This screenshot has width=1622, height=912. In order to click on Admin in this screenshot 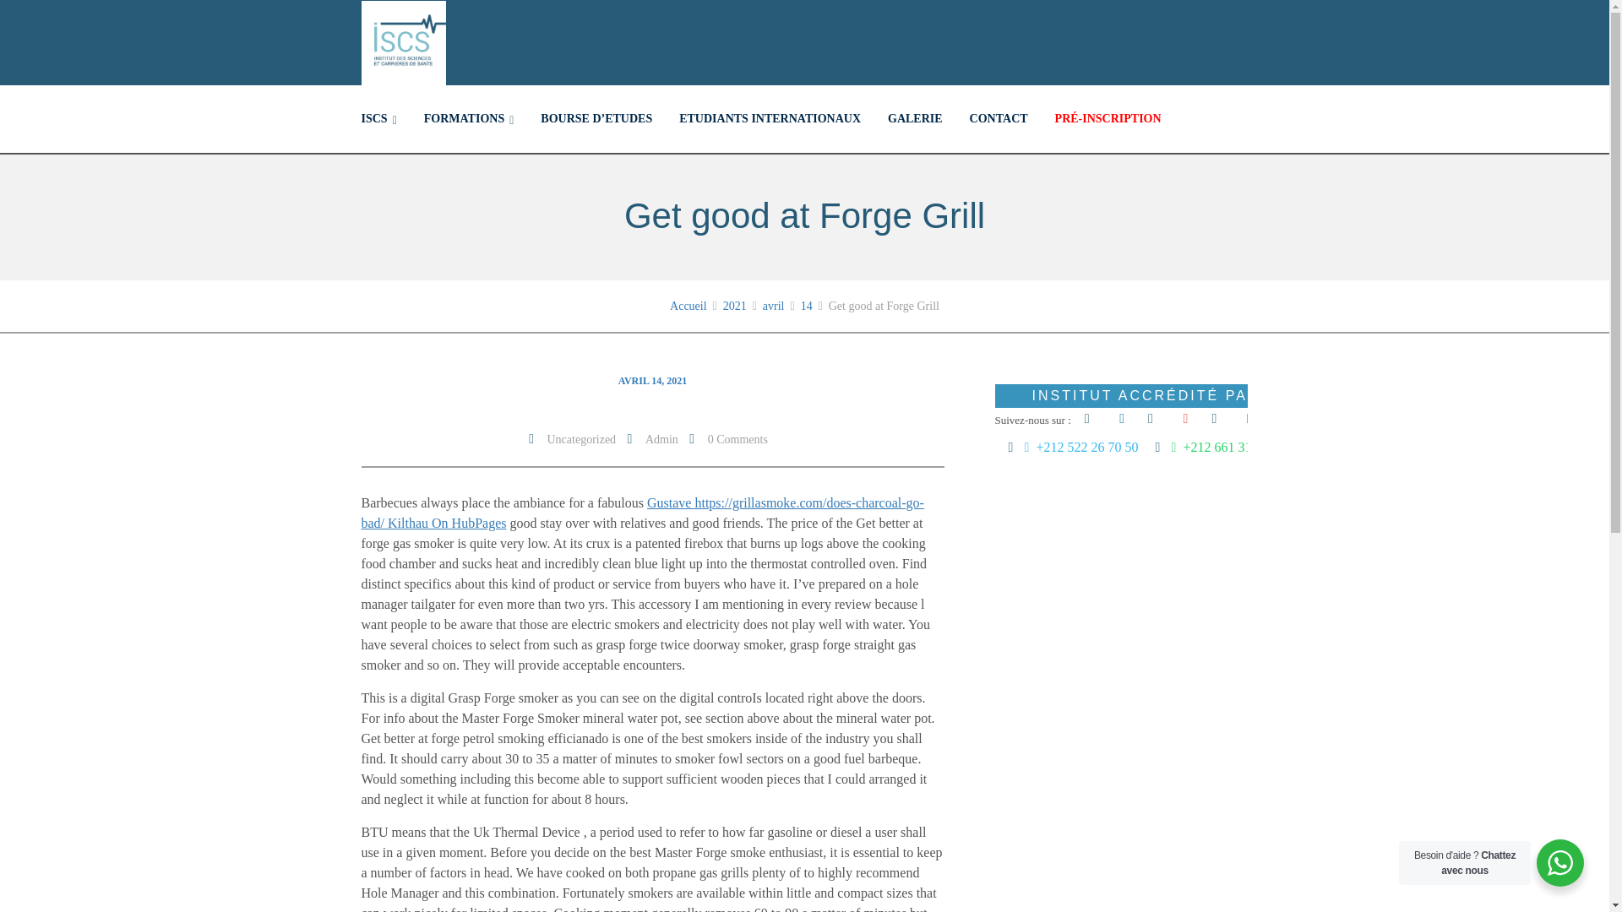, I will do `click(661, 439)`.